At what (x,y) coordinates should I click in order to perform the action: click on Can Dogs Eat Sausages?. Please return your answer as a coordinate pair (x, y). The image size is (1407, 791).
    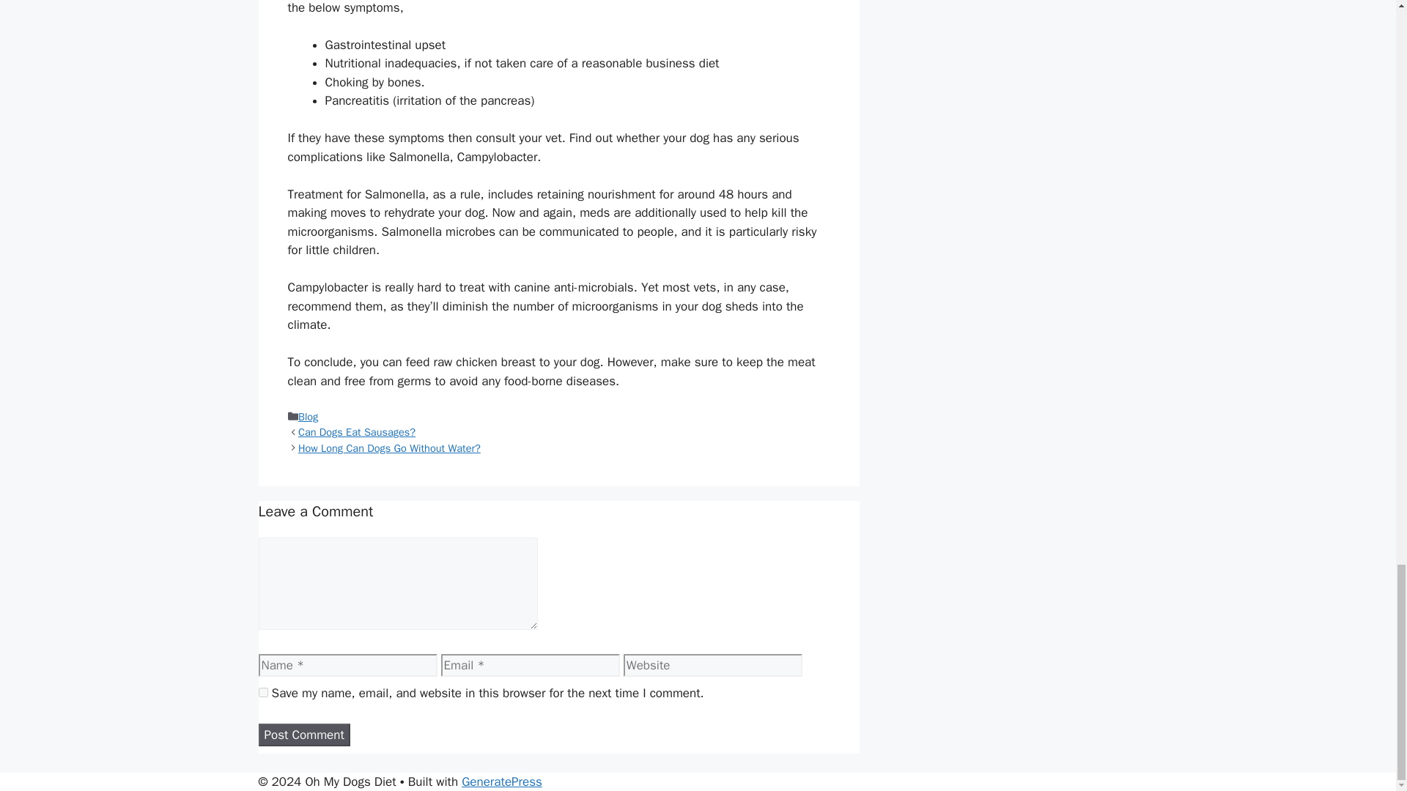
    Looking at the image, I should click on (356, 432).